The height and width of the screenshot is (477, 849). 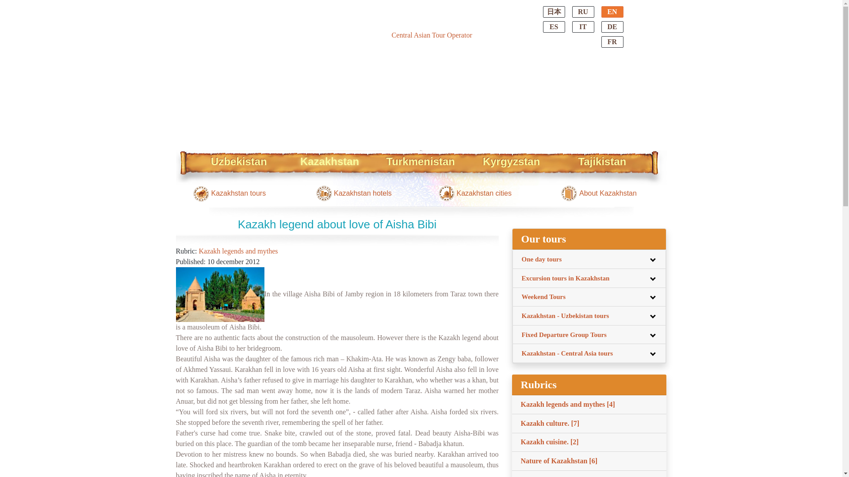 I want to click on RU, so click(x=583, y=11).